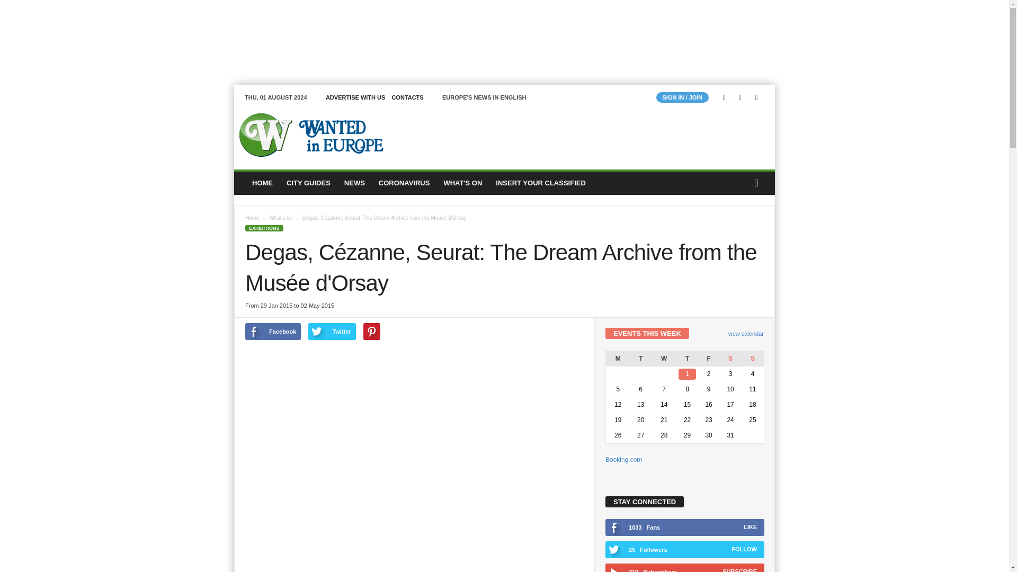 This screenshot has height=572, width=1017. What do you see at coordinates (407, 97) in the screenshot?
I see `CONTACTS` at bounding box center [407, 97].